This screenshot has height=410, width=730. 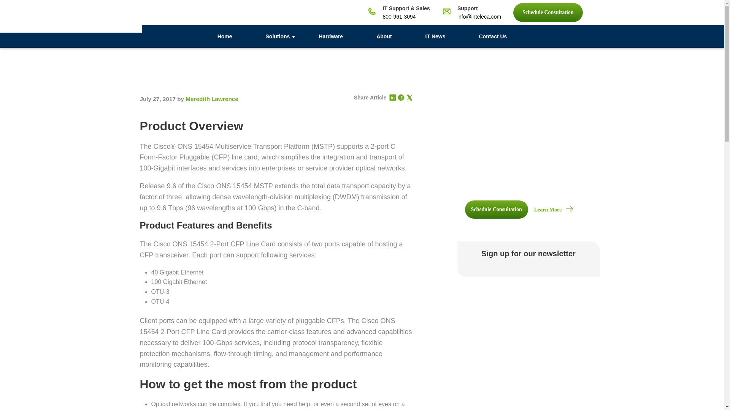 What do you see at coordinates (435, 36) in the screenshot?
I see `IT News` at bounding box center [435, 36].